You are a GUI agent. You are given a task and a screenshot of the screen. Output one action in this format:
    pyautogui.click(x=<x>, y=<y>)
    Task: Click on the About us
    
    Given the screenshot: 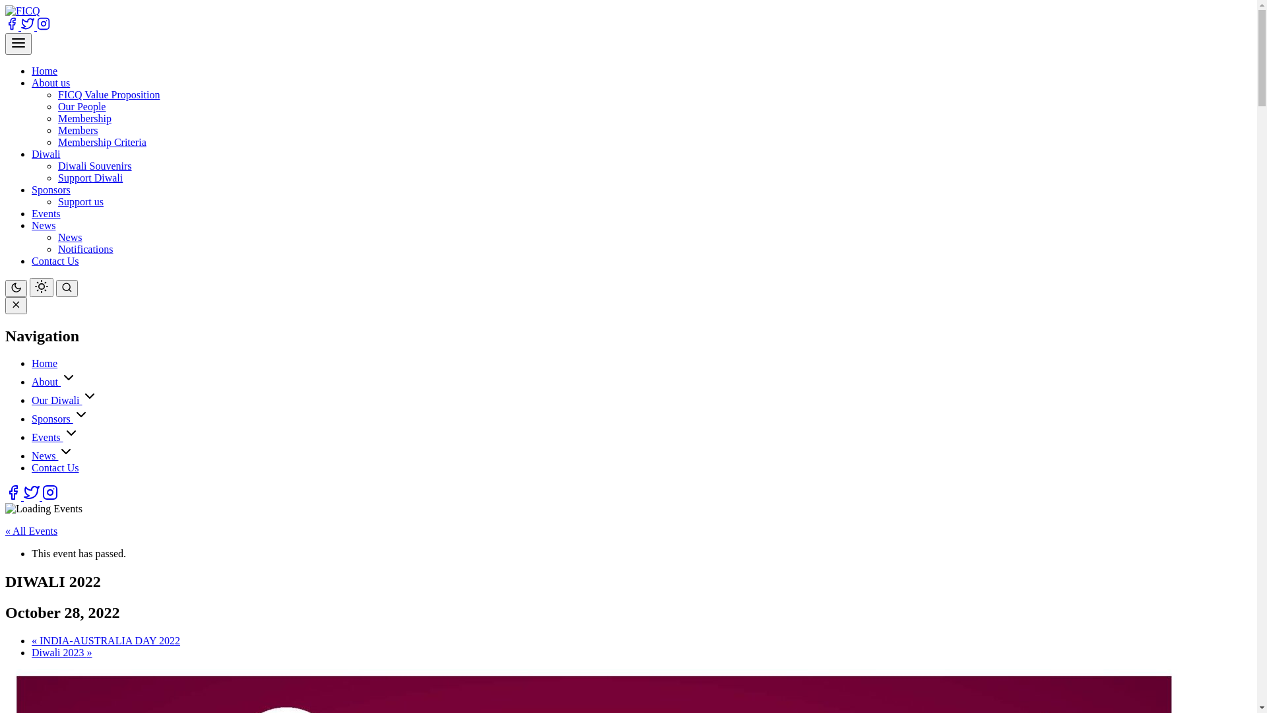 What is the action you would take?
    pyautogui.click(x=51, y=83)
    